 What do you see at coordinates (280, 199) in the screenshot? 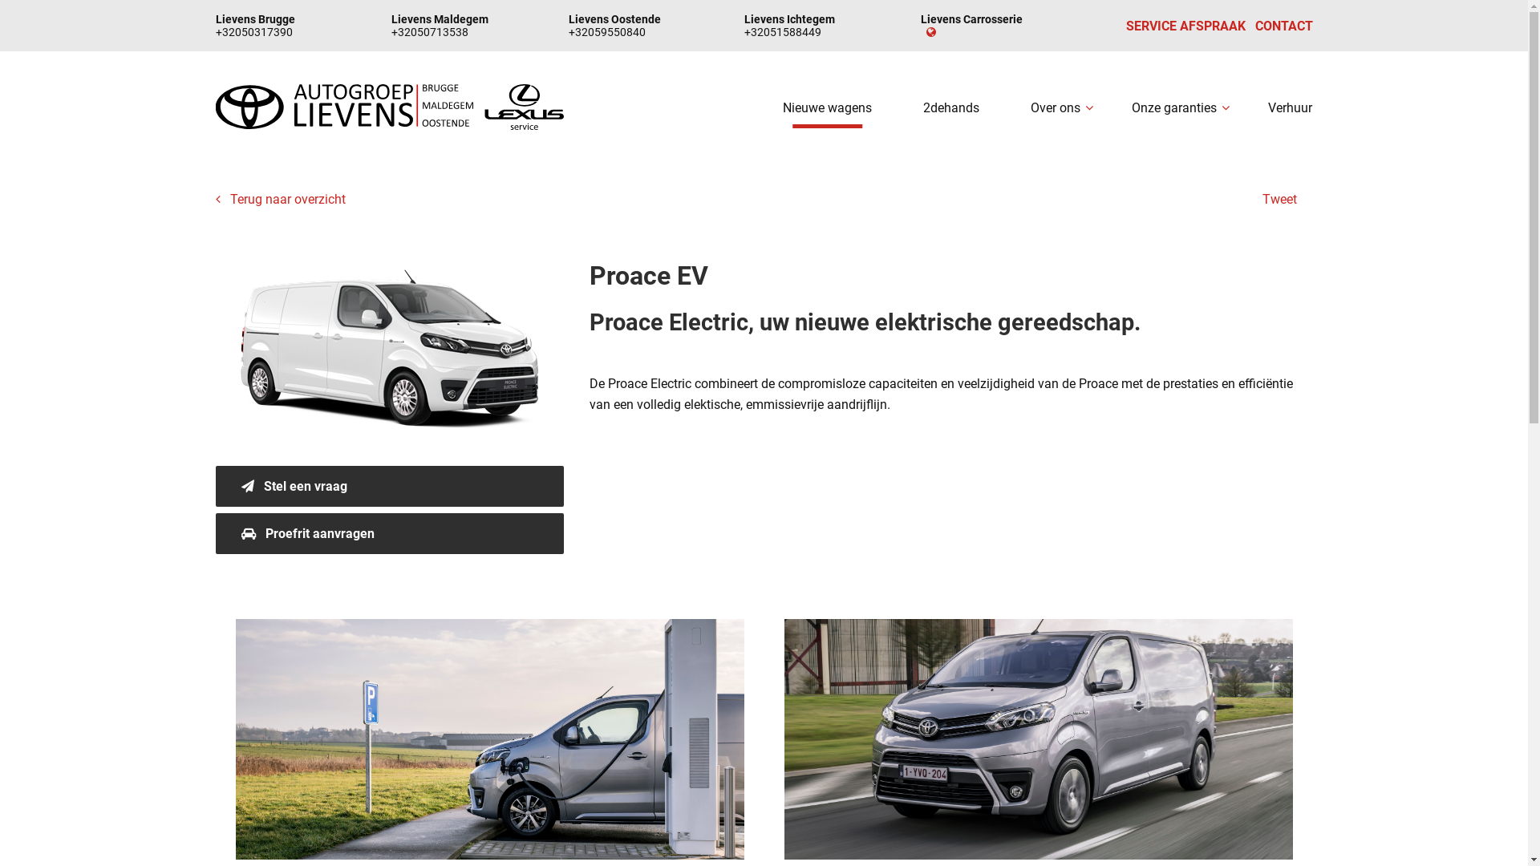
I see `Terug naar overzicht` at bounding box center [280, 199].